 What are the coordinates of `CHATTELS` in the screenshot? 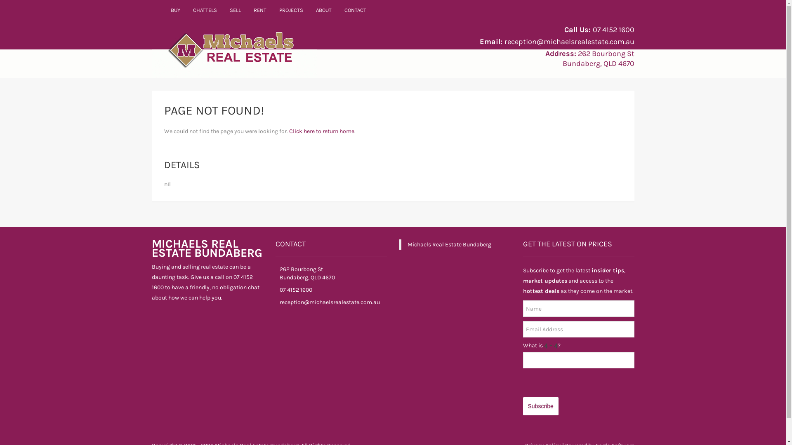 It's located at (205, 10).